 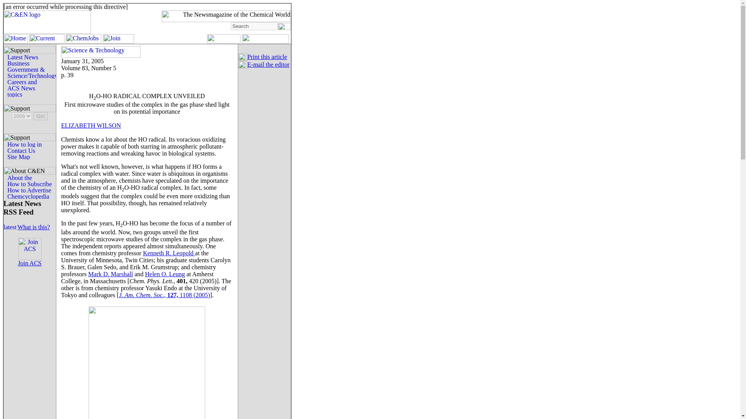 I want to click on nanofocus rss newsfeed instructions, so click(x=33, y=227).